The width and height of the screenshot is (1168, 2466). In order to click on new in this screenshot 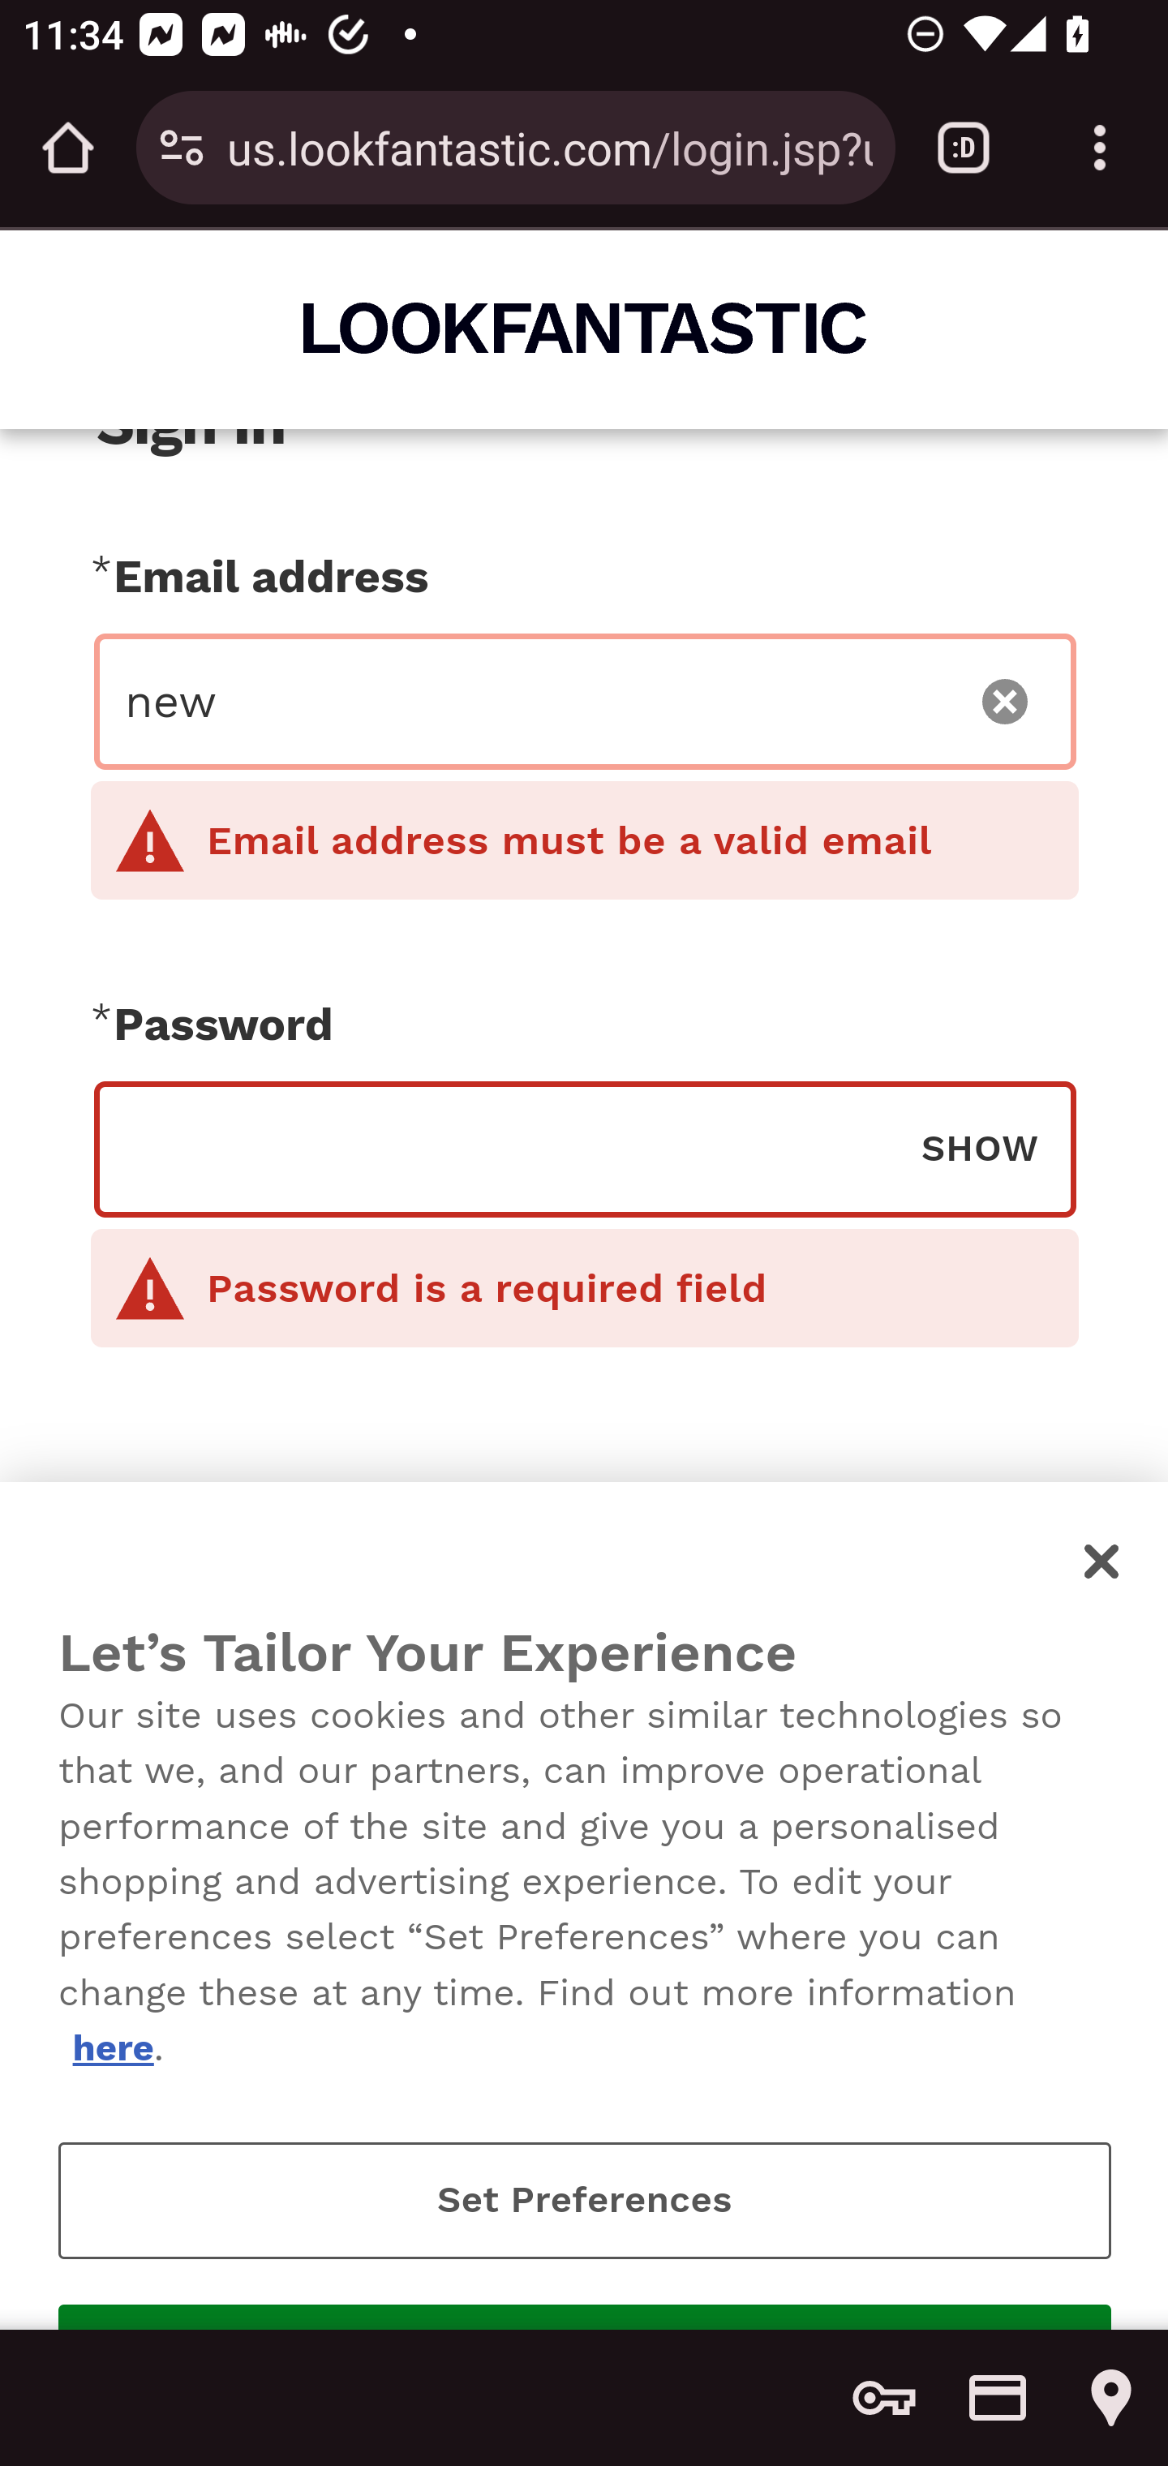, I will do `click(534, 701)`.